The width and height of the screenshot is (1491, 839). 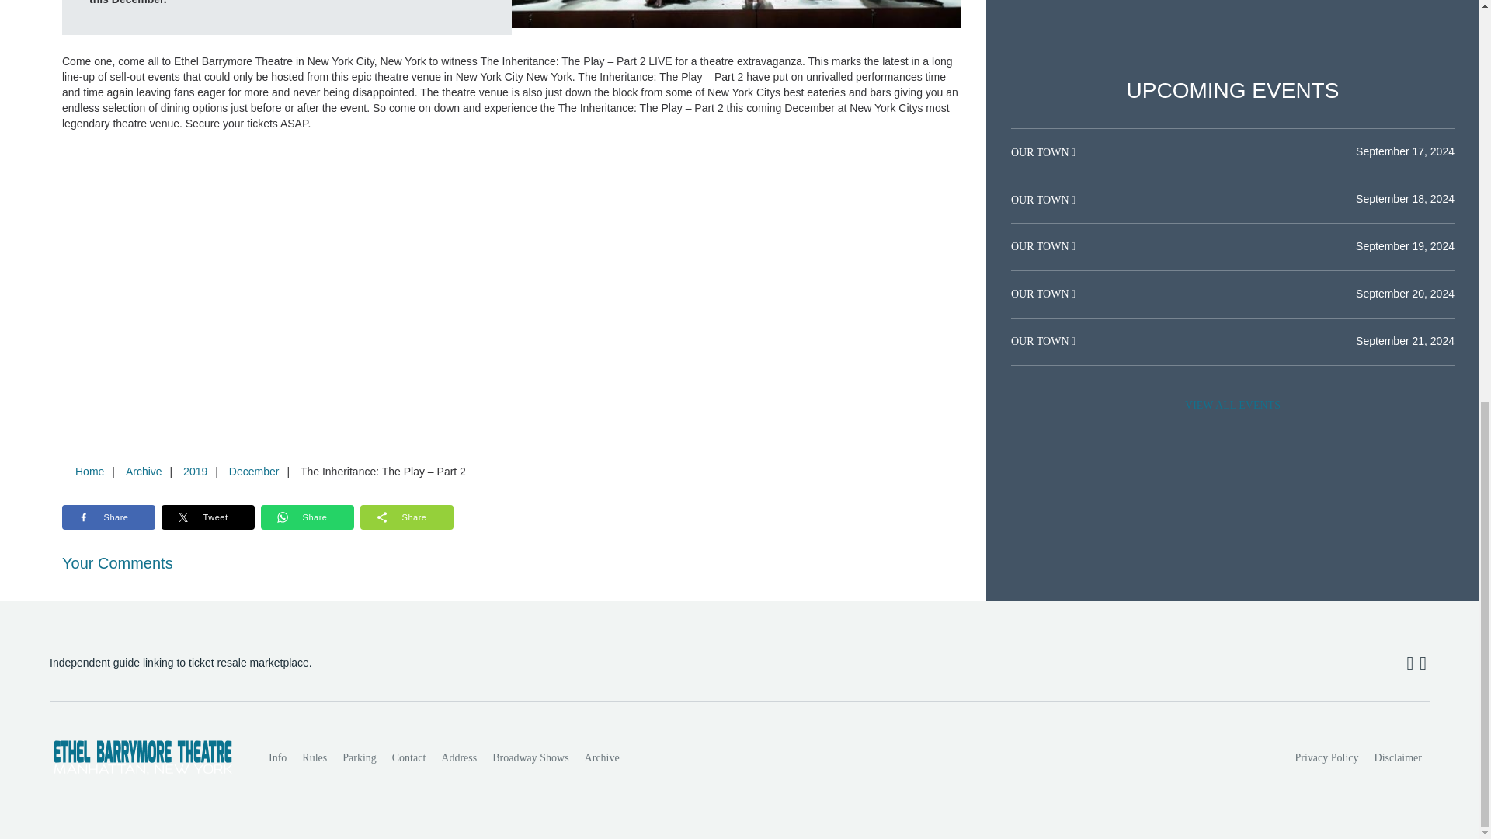 What do you see at coordinates (603, 757) in the screenshot?
I see `Archive` at bounding box center [603, 757].